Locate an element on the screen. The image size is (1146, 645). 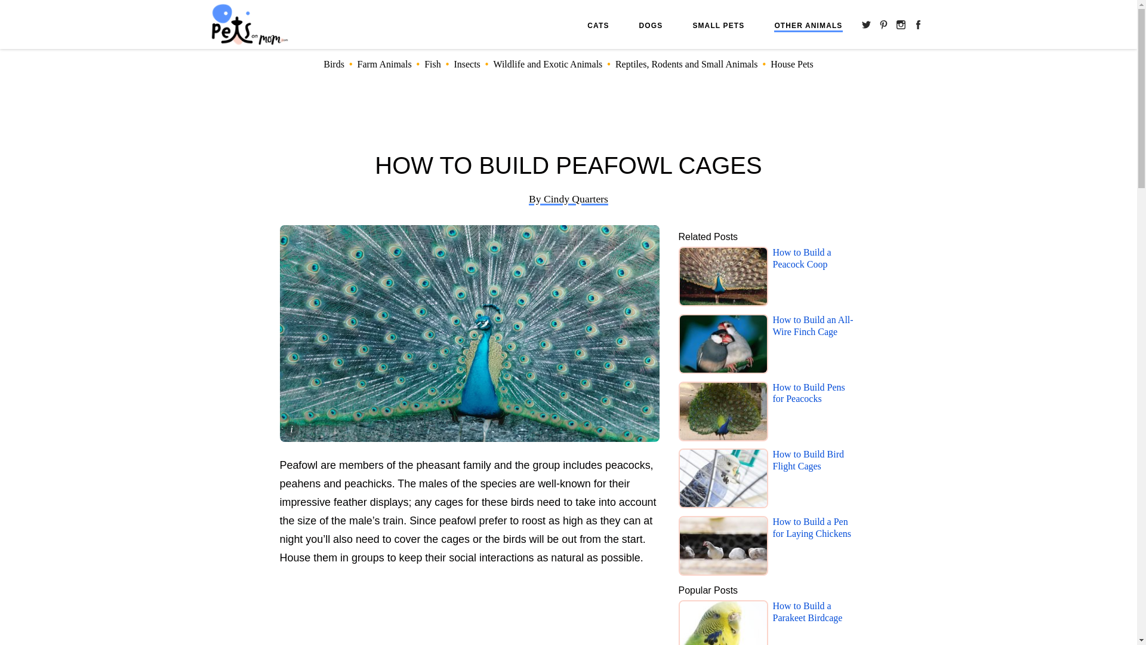
DOGS is located at coordinates (651, 25).